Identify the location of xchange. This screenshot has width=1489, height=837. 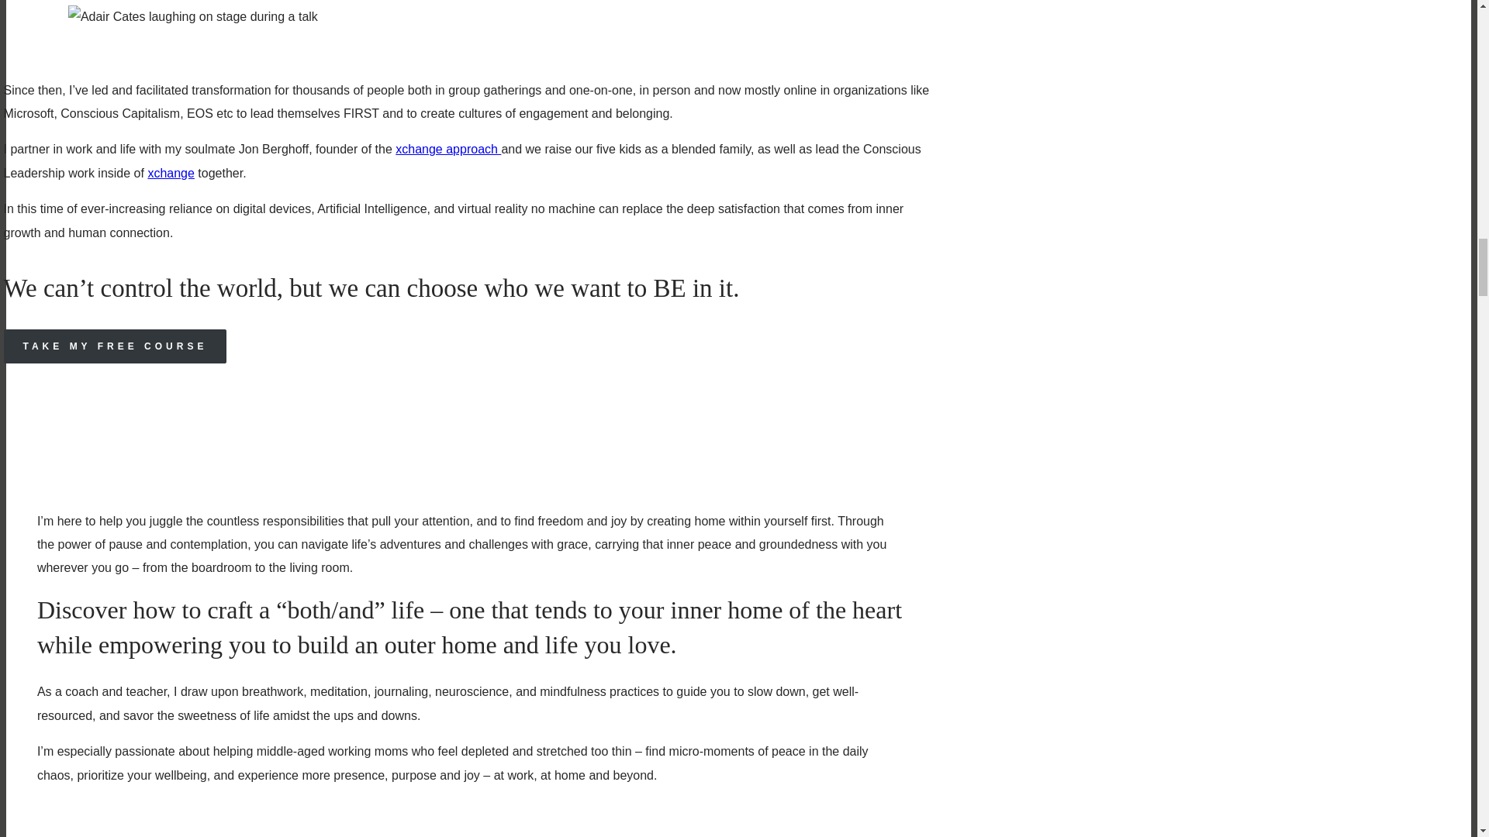
(171, 173).